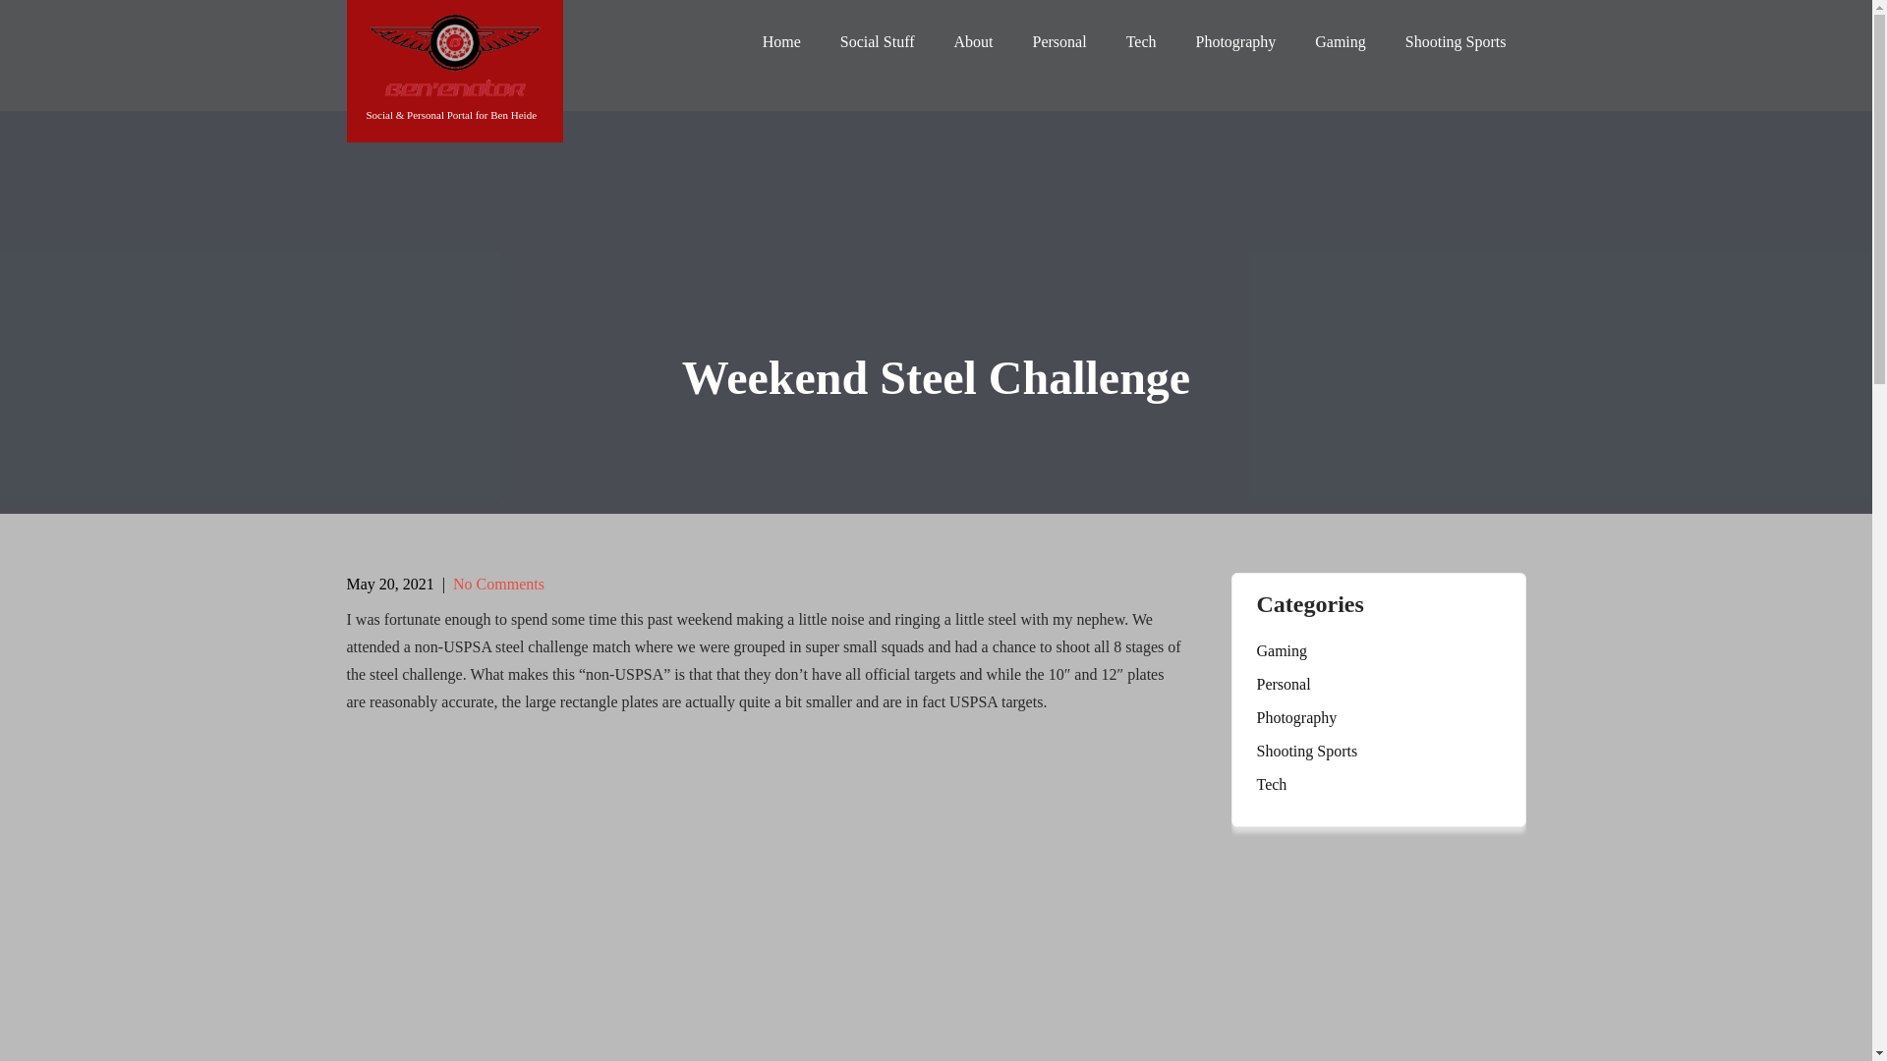 The width and height of the screenshot is (1887, 1061). I want to click on Personal, so click(1059, 41).